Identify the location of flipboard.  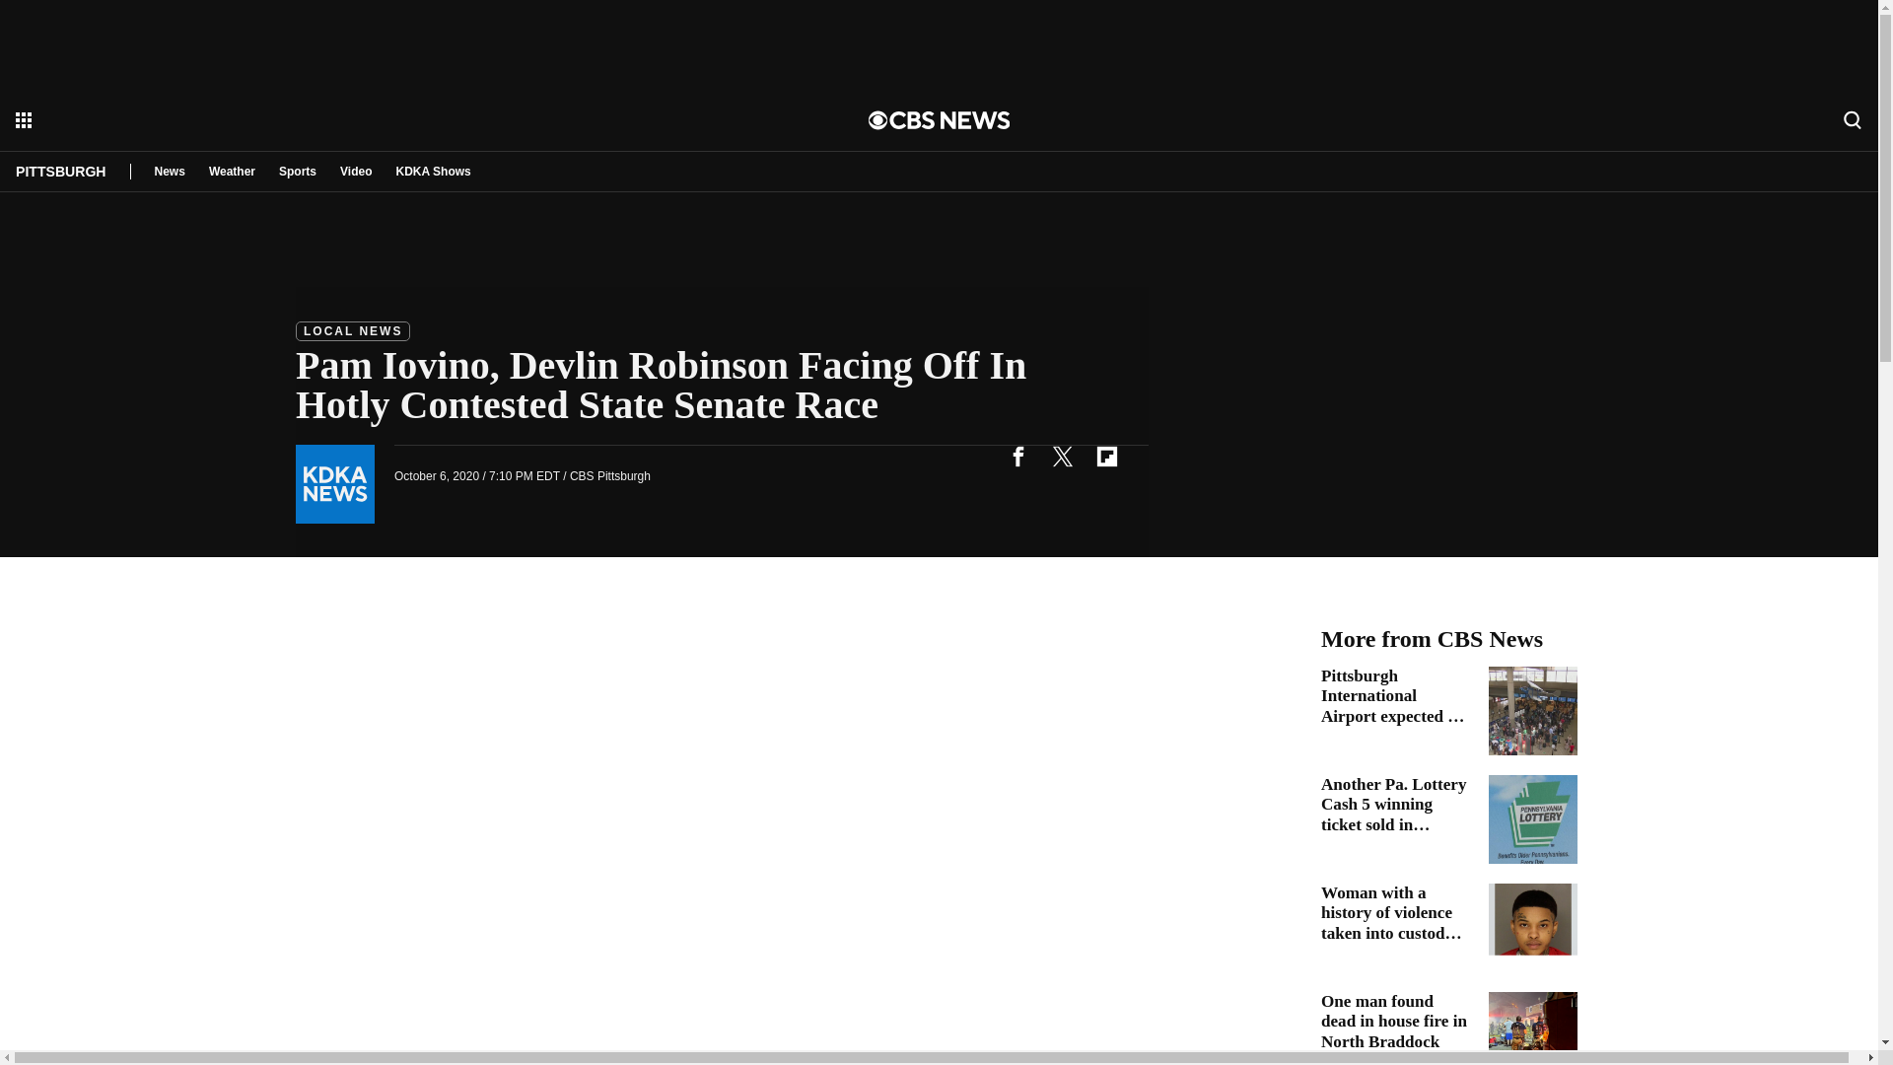
(1106, 456).